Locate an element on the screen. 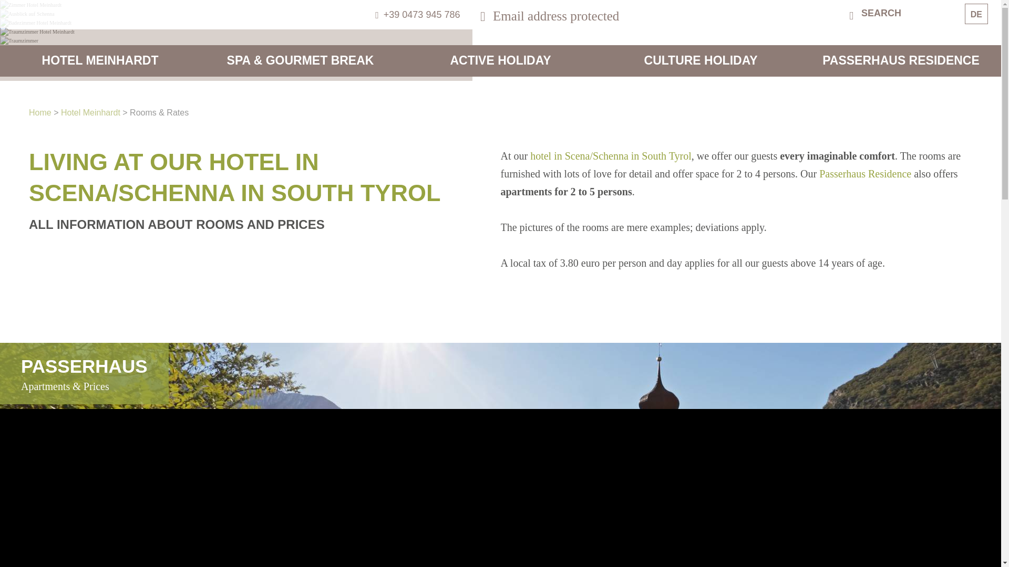  CULTURE HOLIDAY is located at coordinates (701, 60).